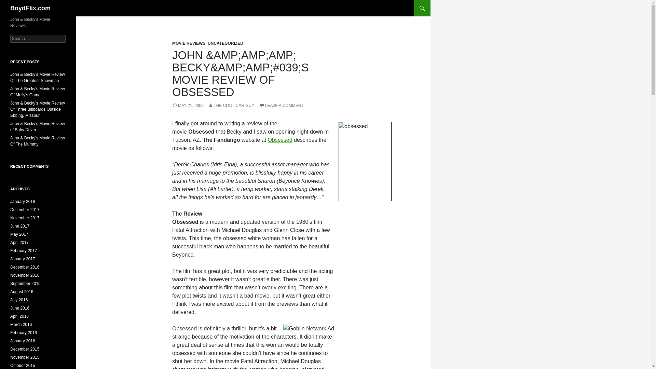  Describe the element at coordinates (20, 226) in the screenshot. I see `June 2017` at that location.